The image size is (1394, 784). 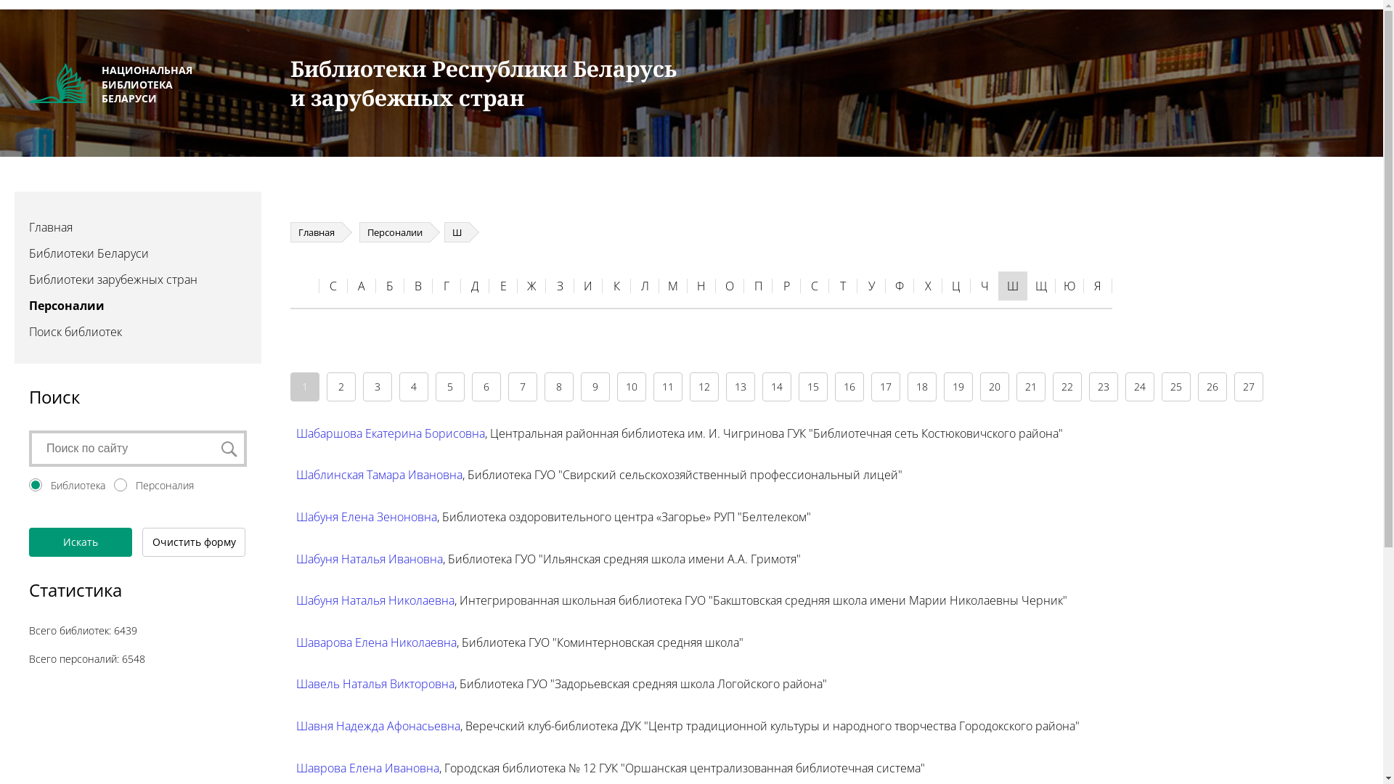 What do you see at coordinates (777, 387) in the screenshot?
I see `14` at bounding box center [777, 387].